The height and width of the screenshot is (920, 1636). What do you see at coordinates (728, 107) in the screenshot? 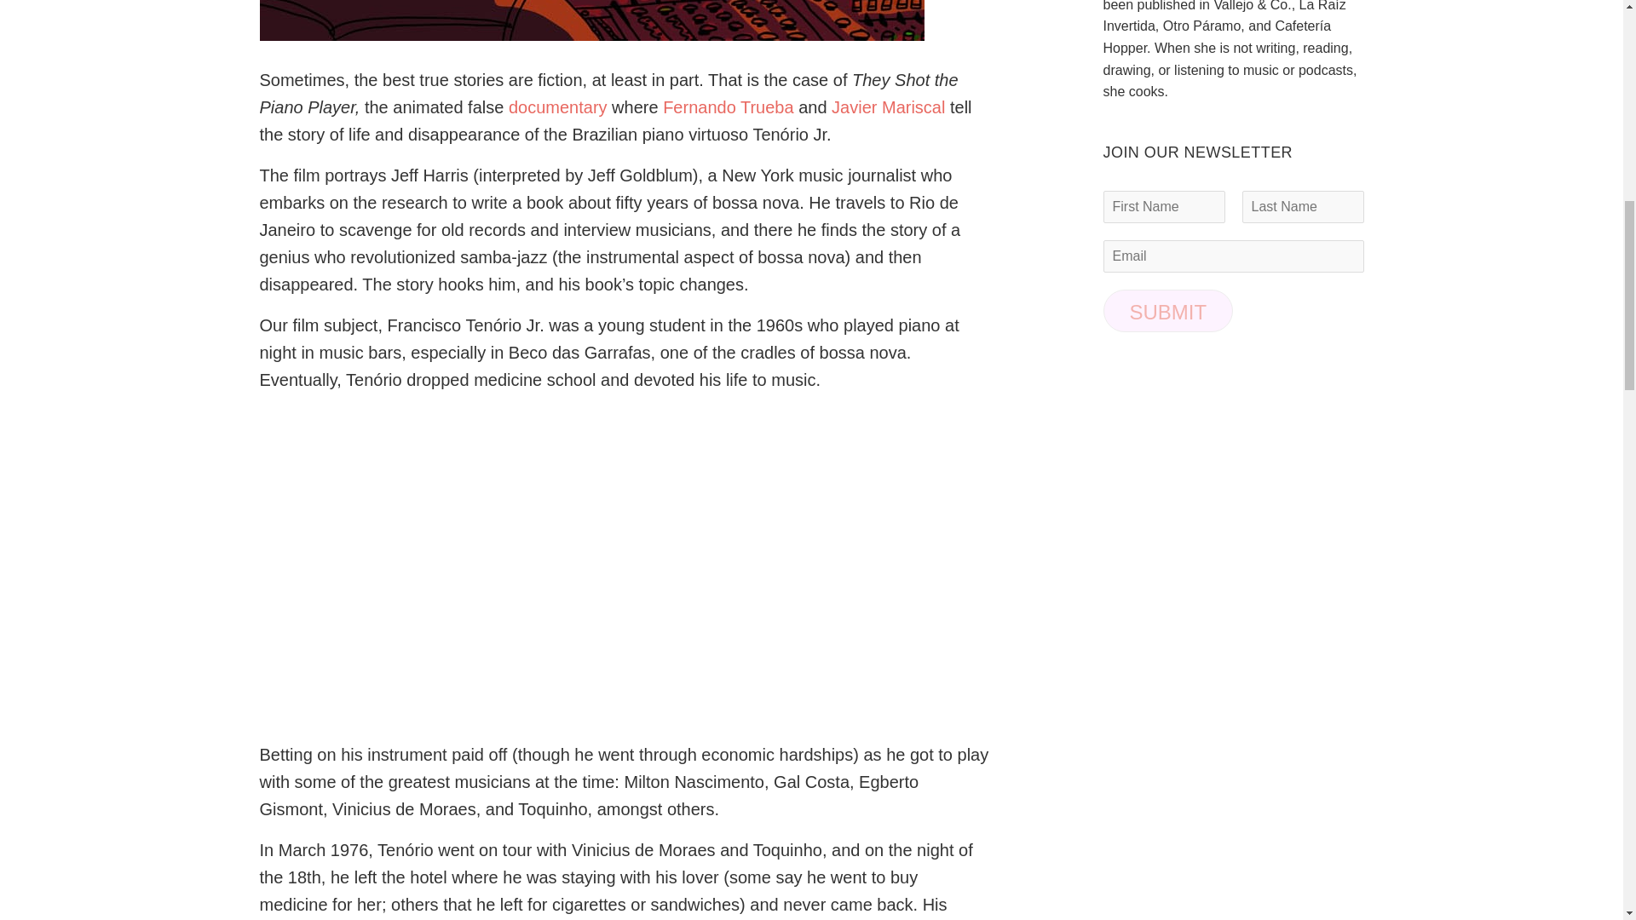
I see `Fernando Trueba` at bounding box center [728, 107].